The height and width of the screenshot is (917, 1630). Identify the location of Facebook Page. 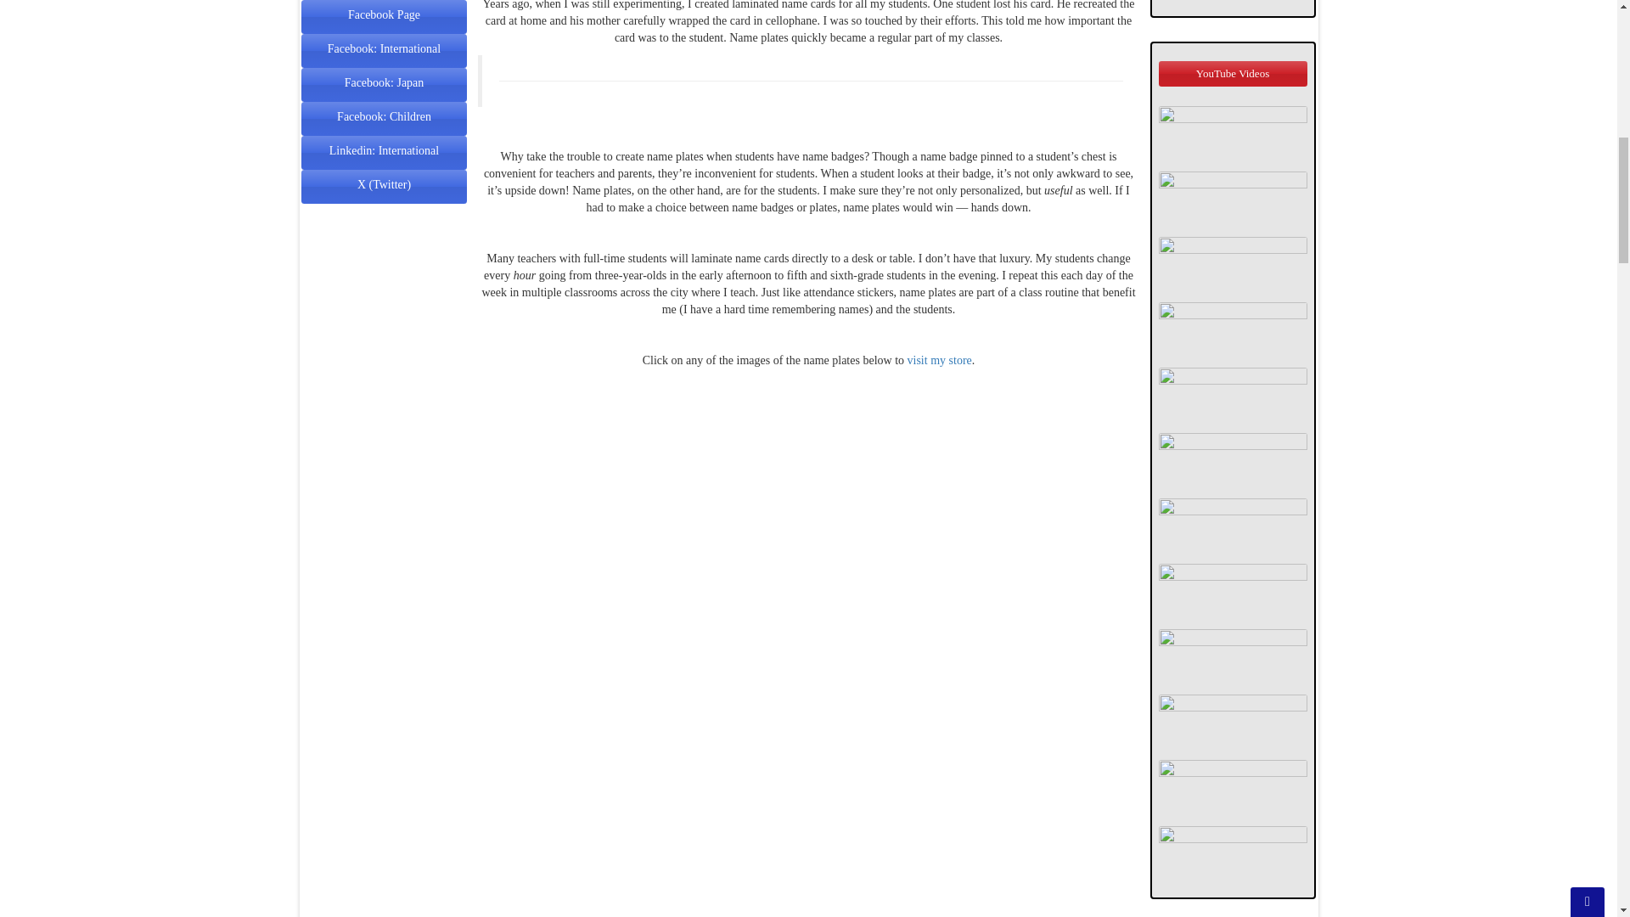
(384, 14).